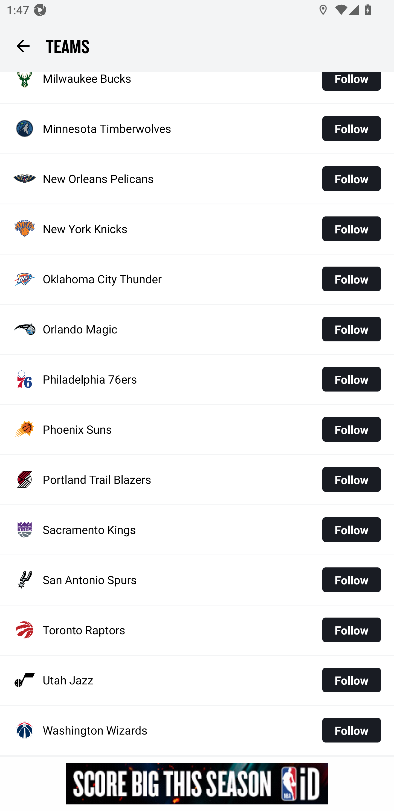 The height and width of the screenshot is (811, 394). Describe the element at coordinates (197, 479) in the screenshot. I see `Portland Trail Blazers Follow` at that location.